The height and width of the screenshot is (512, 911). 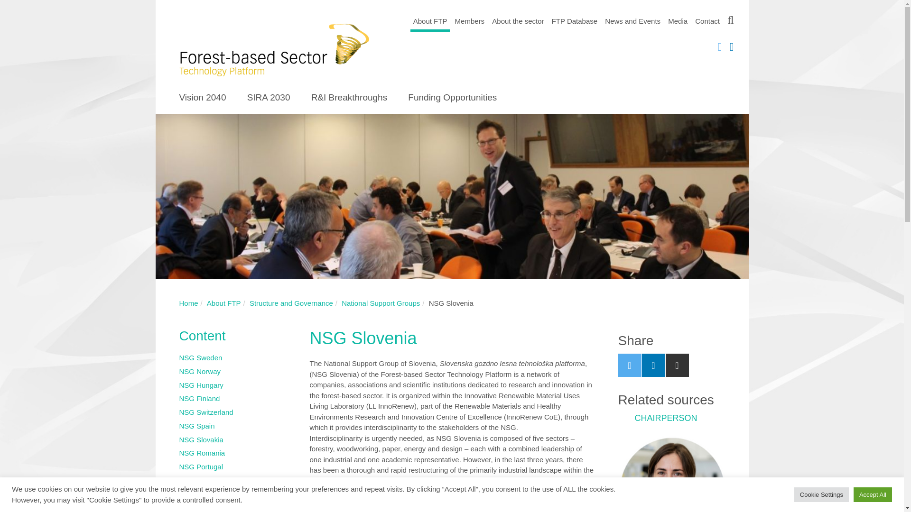 What do you see at coordinates (291, 303) in the screenshot?
I see `Structure and Governance` at bounding box center [291, 303].